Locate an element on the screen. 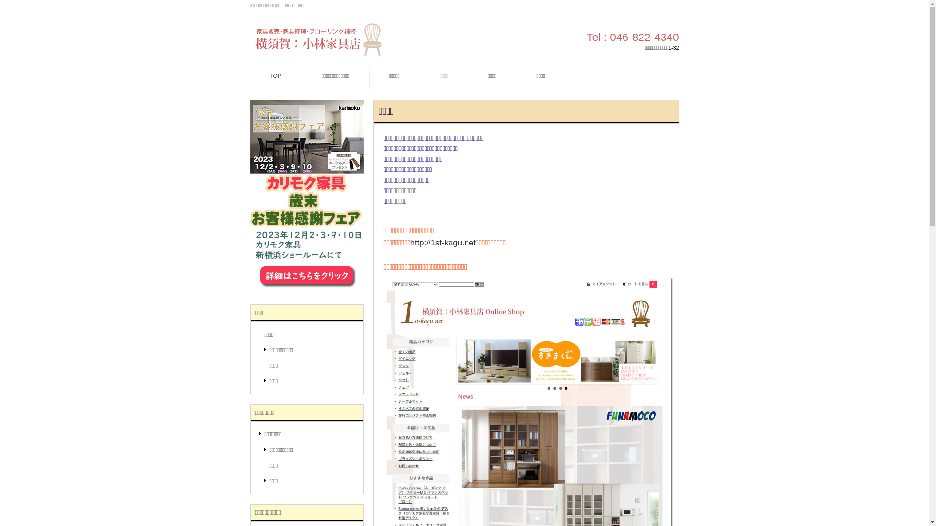 The image size is (936, 526). TOP is located at coordinates (276, 78).